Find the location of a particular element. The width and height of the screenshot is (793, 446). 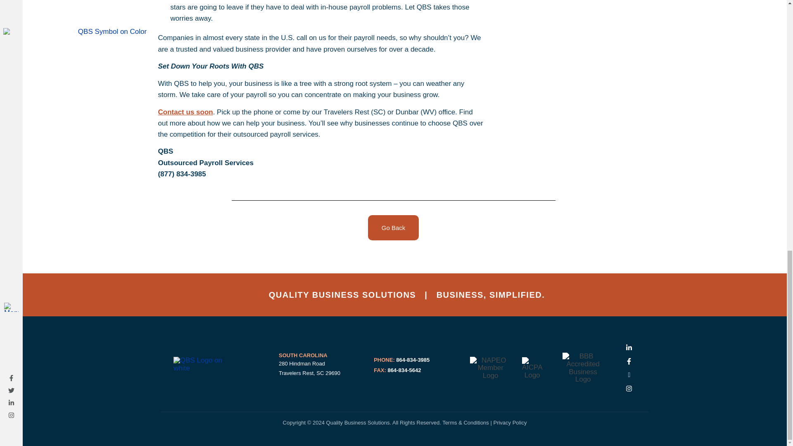

864-834-3985 is located at coordinates (412, 360).